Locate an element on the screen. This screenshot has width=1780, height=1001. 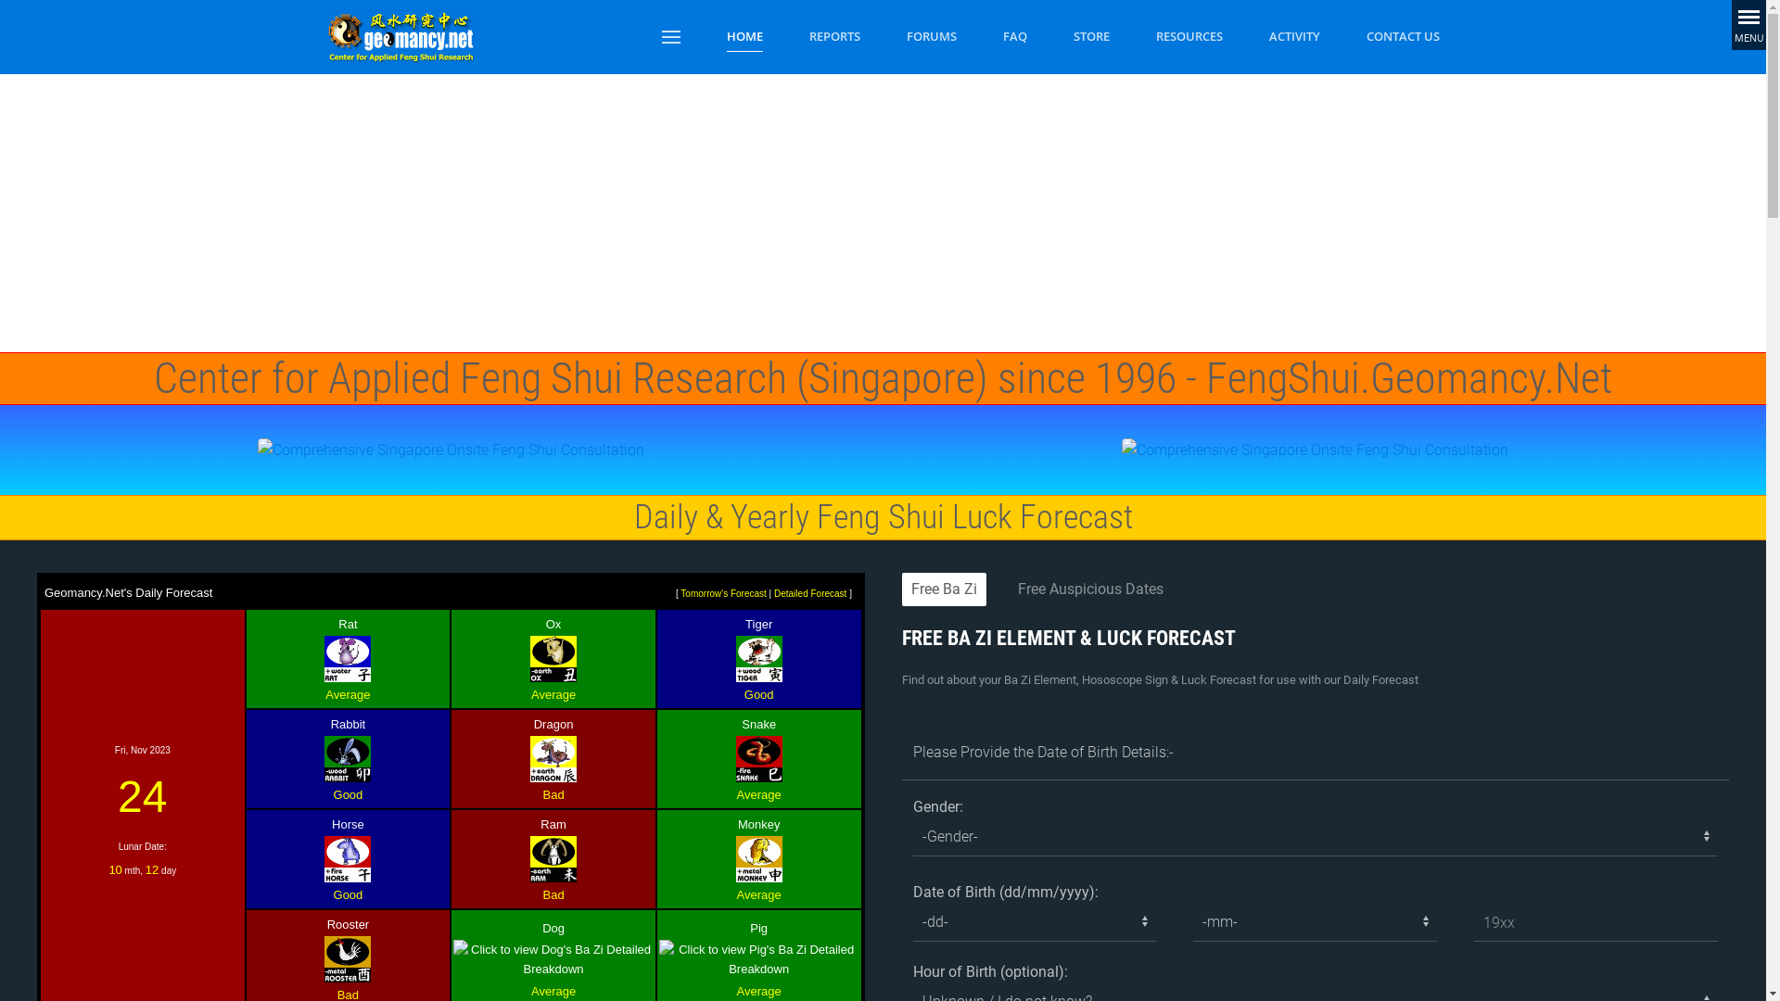
ACTIVITY is located at coordinates (1294, 37).